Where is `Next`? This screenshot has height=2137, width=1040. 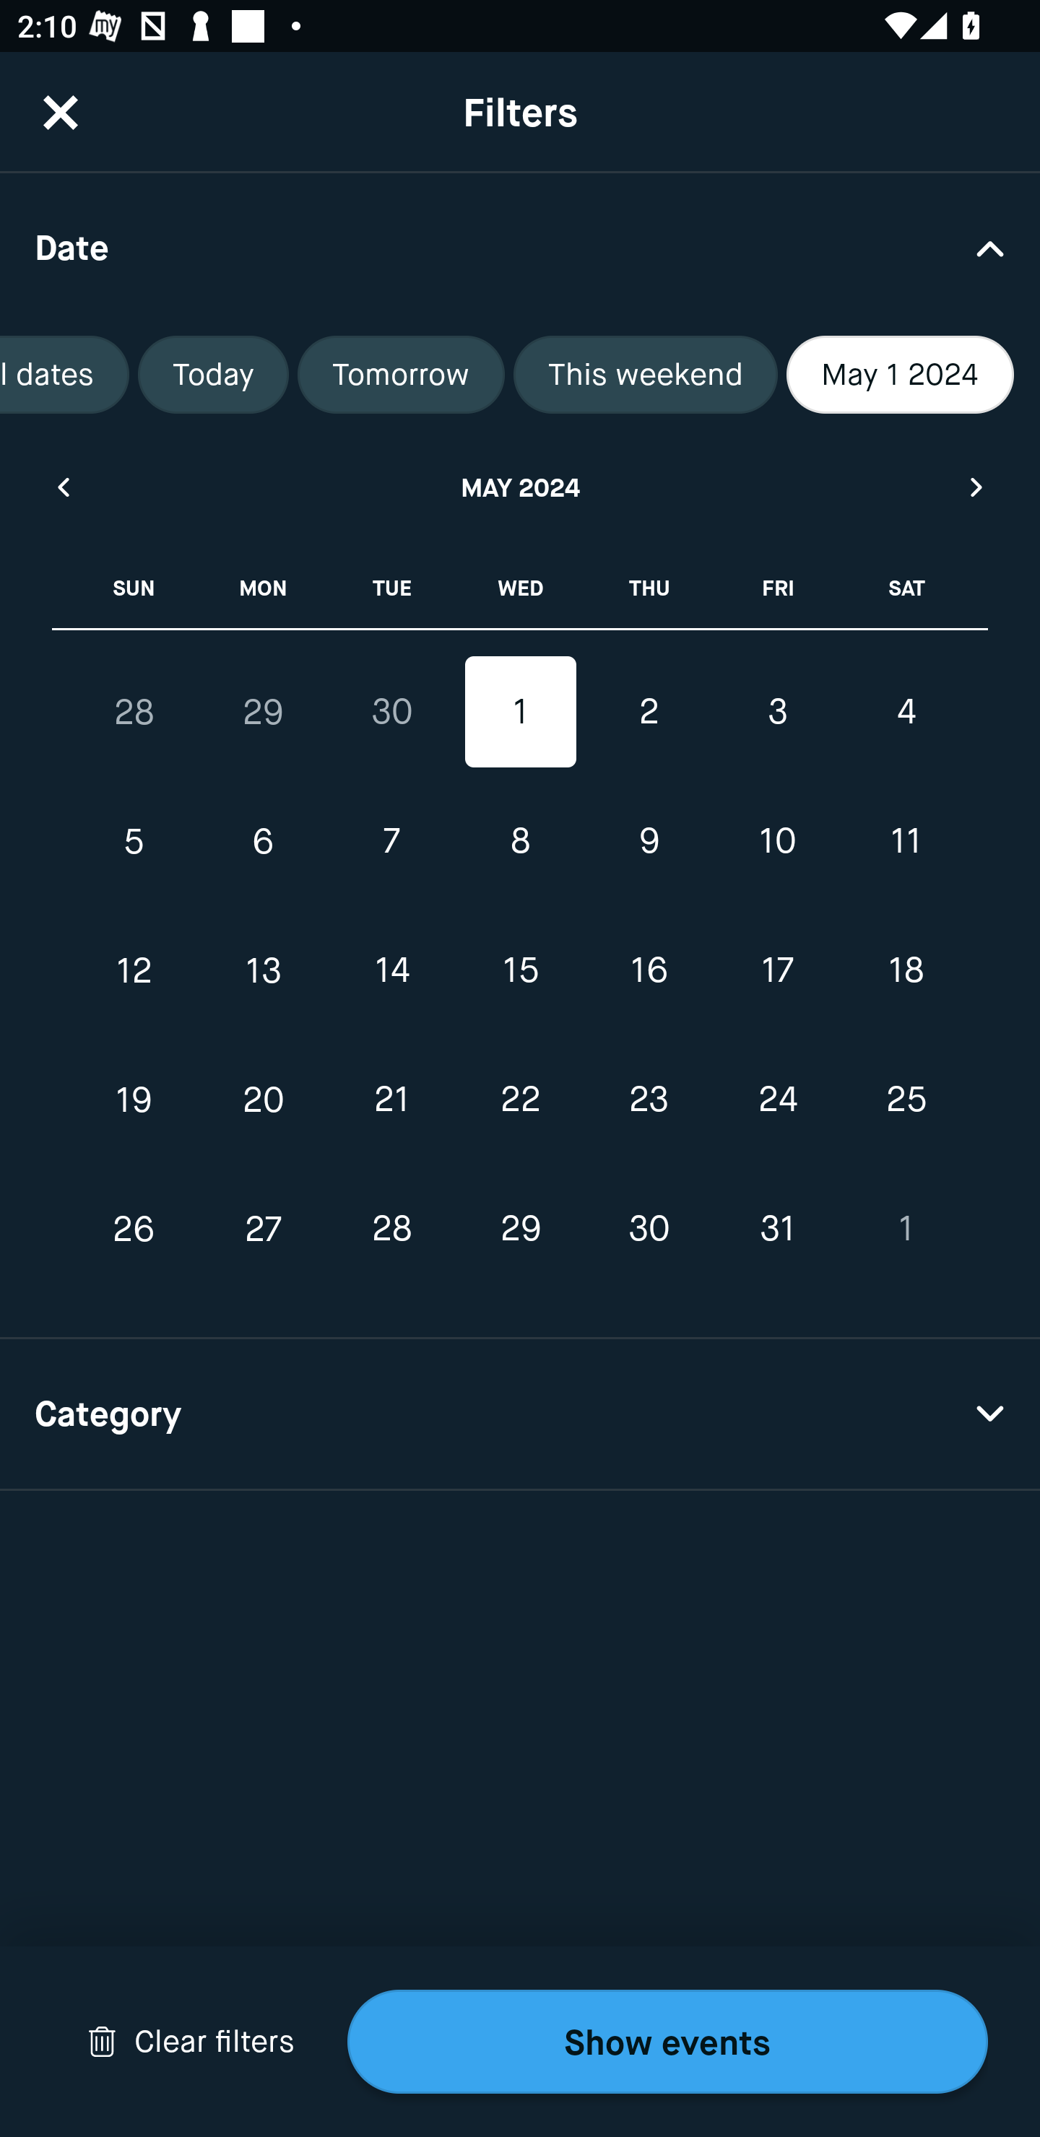
Next is located at coordinates (977, 487).